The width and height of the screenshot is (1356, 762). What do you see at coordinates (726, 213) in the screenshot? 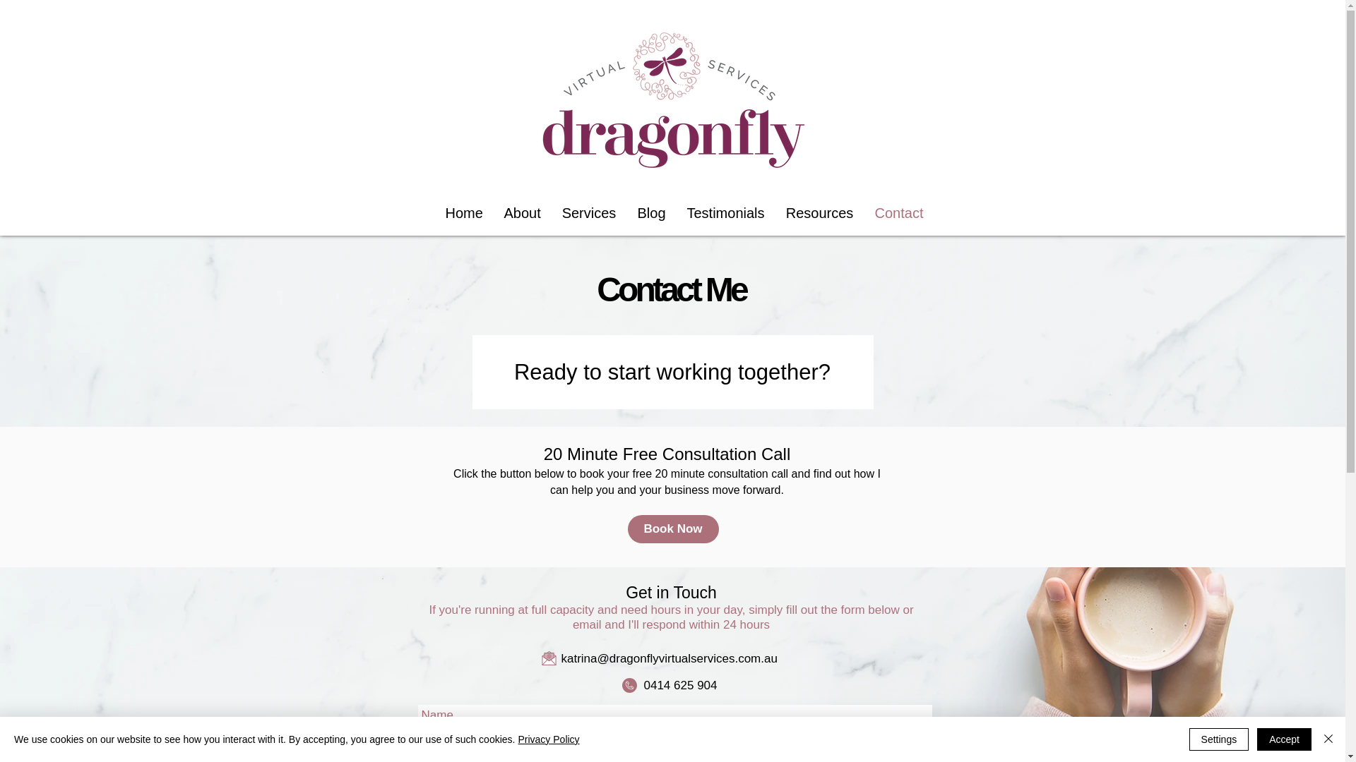
I see `Testimonials` at bounding box center [726, 213].